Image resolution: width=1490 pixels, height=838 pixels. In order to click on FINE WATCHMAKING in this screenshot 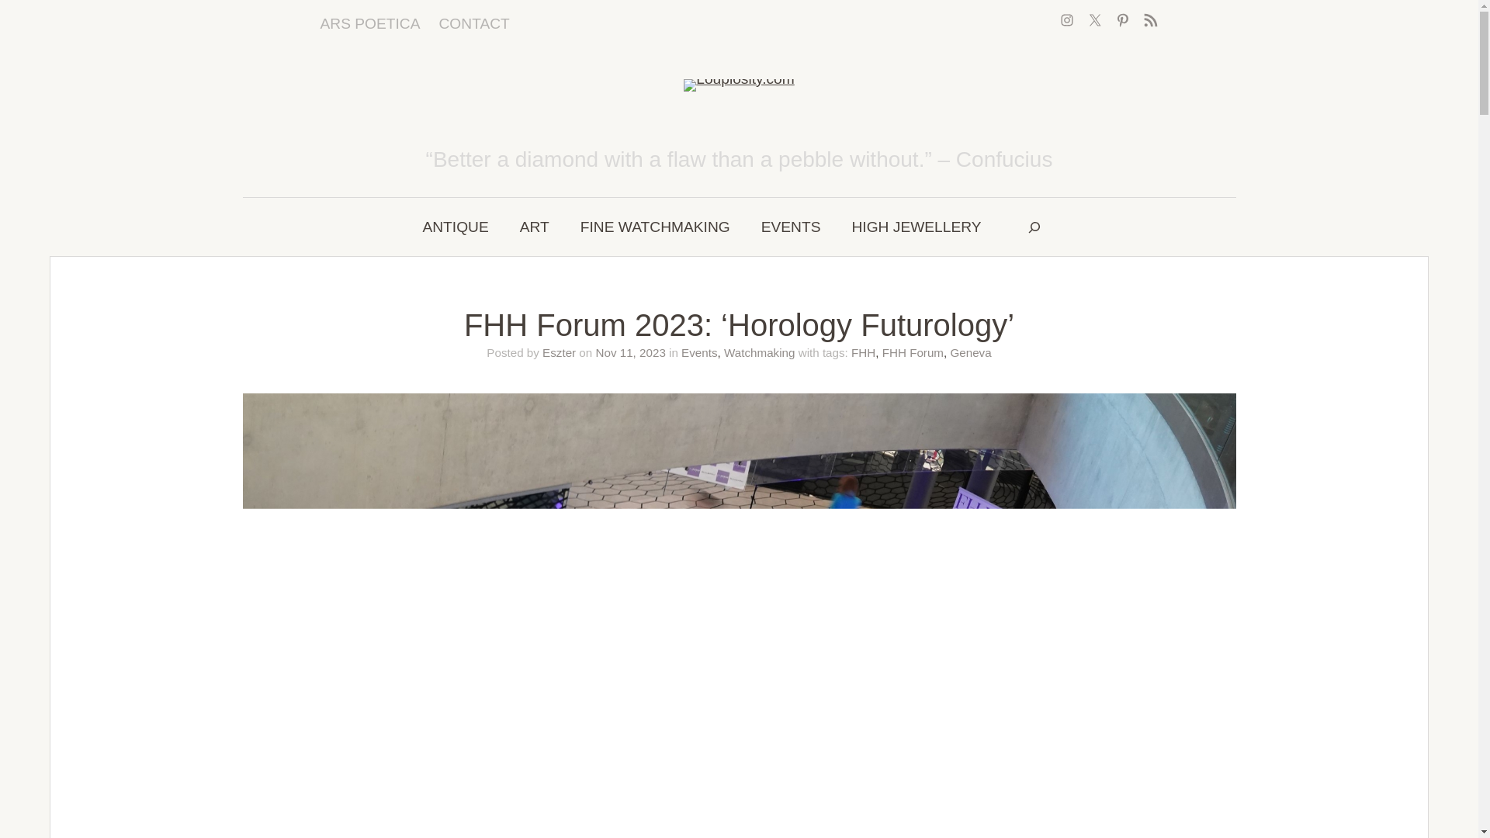, I will do `click(655, 227)`.